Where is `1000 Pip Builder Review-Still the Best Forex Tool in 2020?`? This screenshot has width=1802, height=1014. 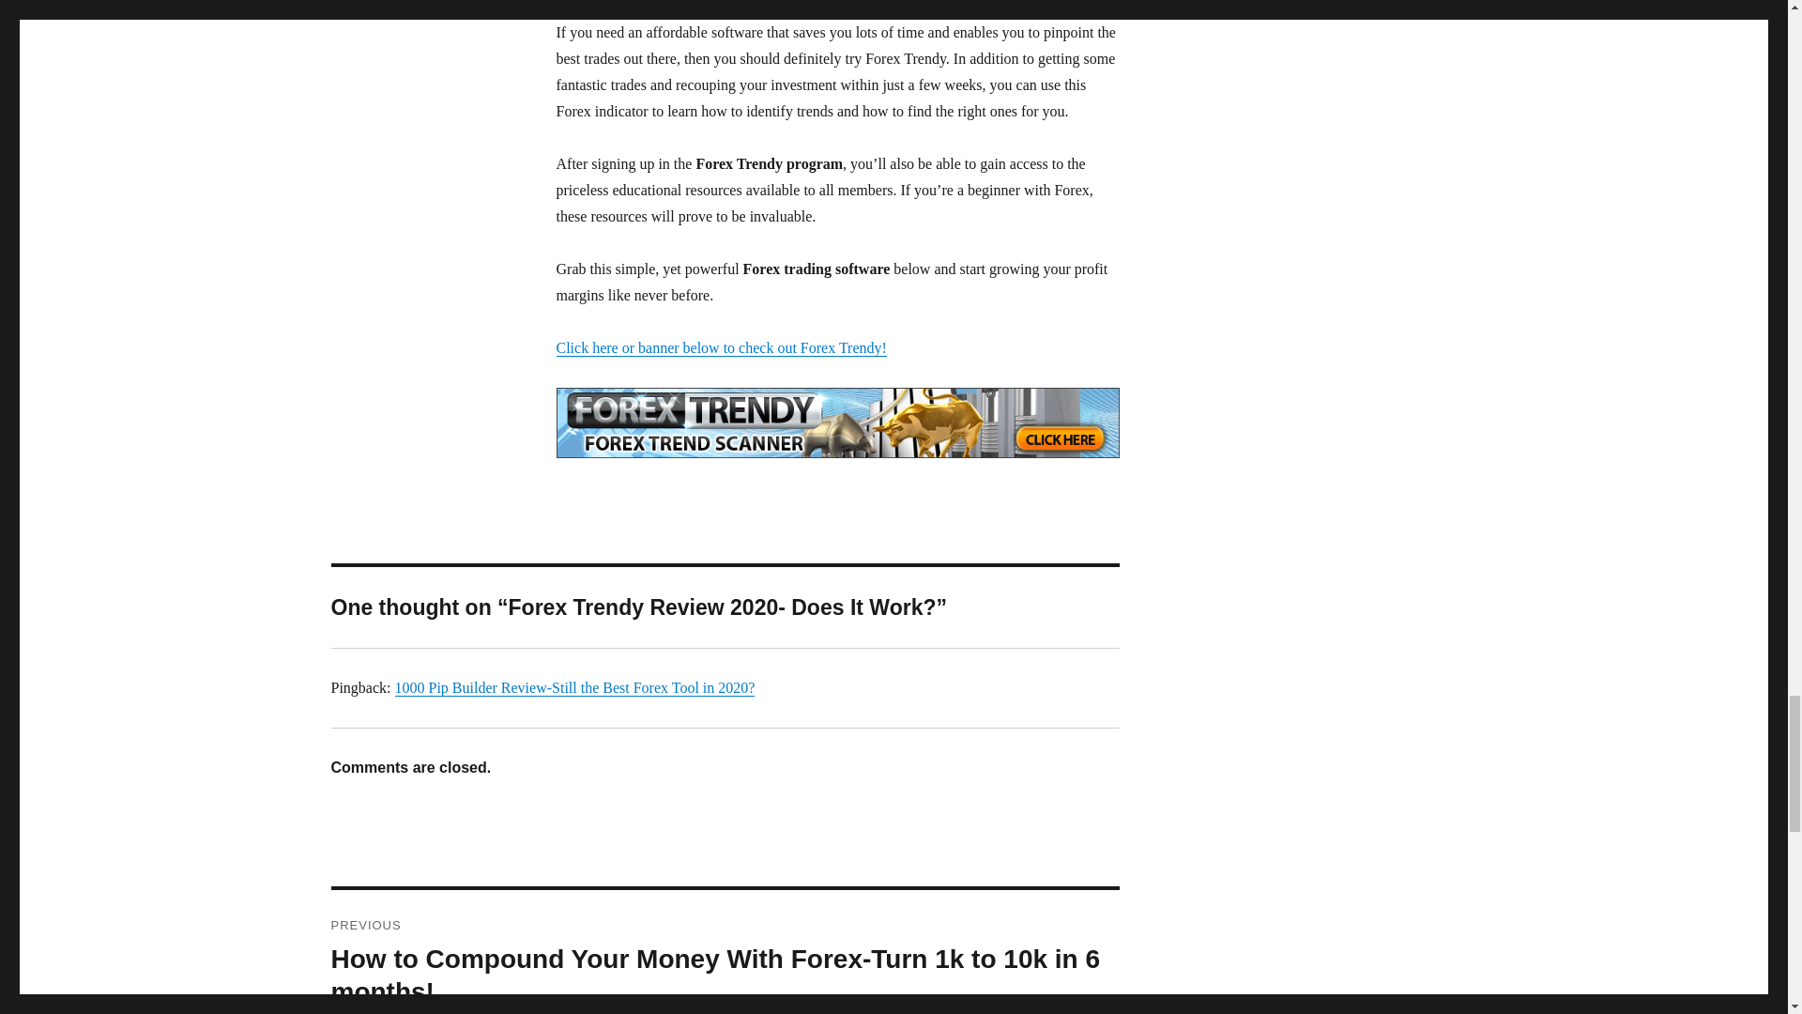 1000 Pip Builder Review-Still the Best Forex Tool in 2020? is located at coordinates (574, 687).